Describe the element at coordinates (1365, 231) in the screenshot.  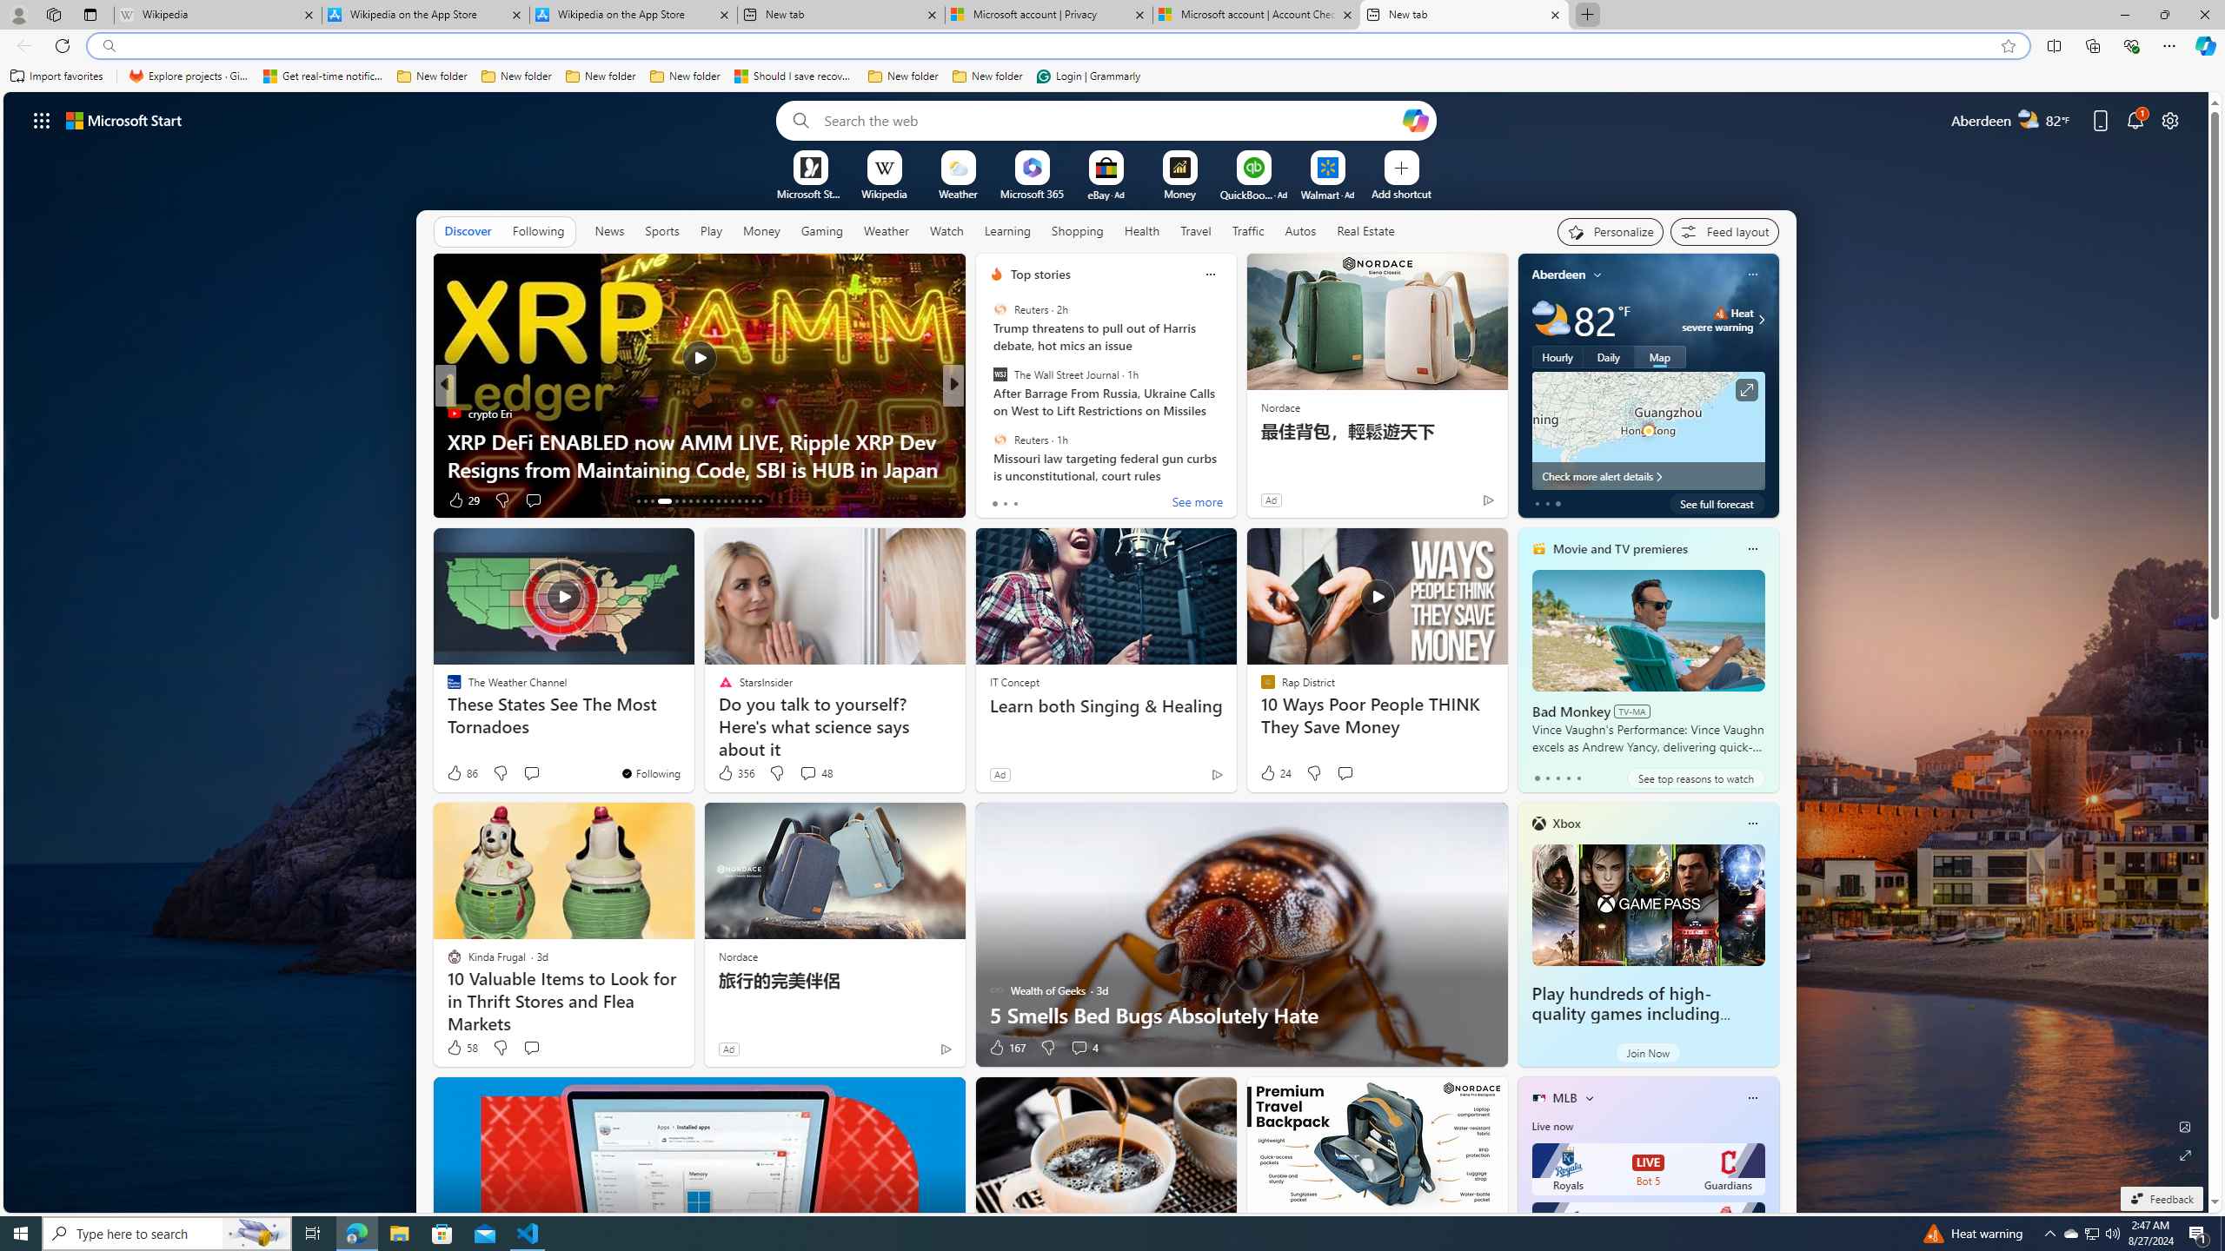
I see `Real Estate` at that location.